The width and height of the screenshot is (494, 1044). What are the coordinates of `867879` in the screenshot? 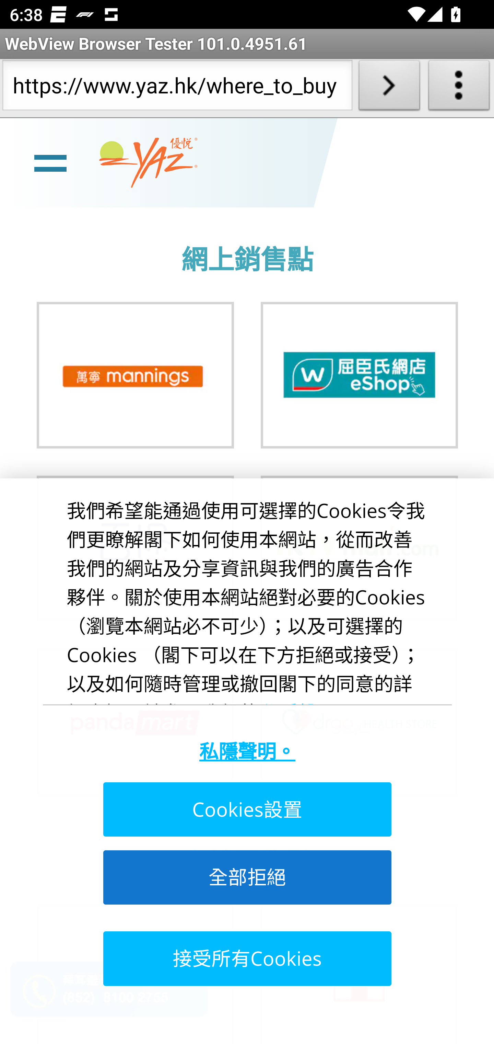 It's located at (135, 375).